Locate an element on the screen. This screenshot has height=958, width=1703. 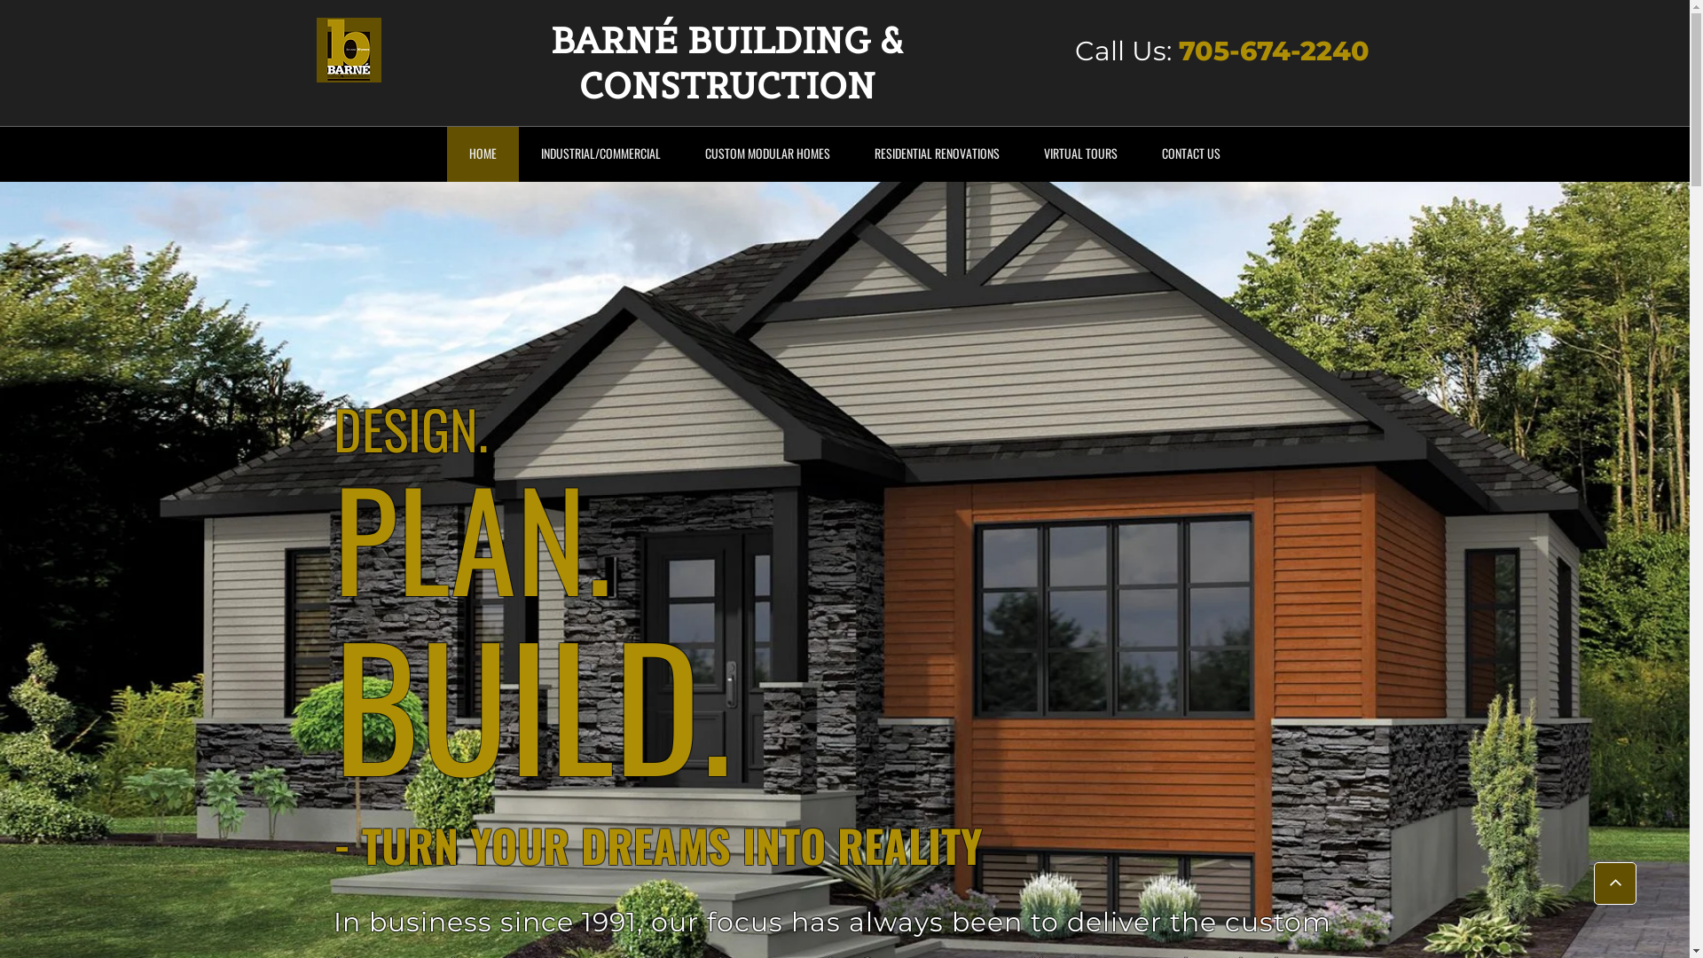
RESIDENTIAL RENOVATIONS is located at coordinates (937, 154).